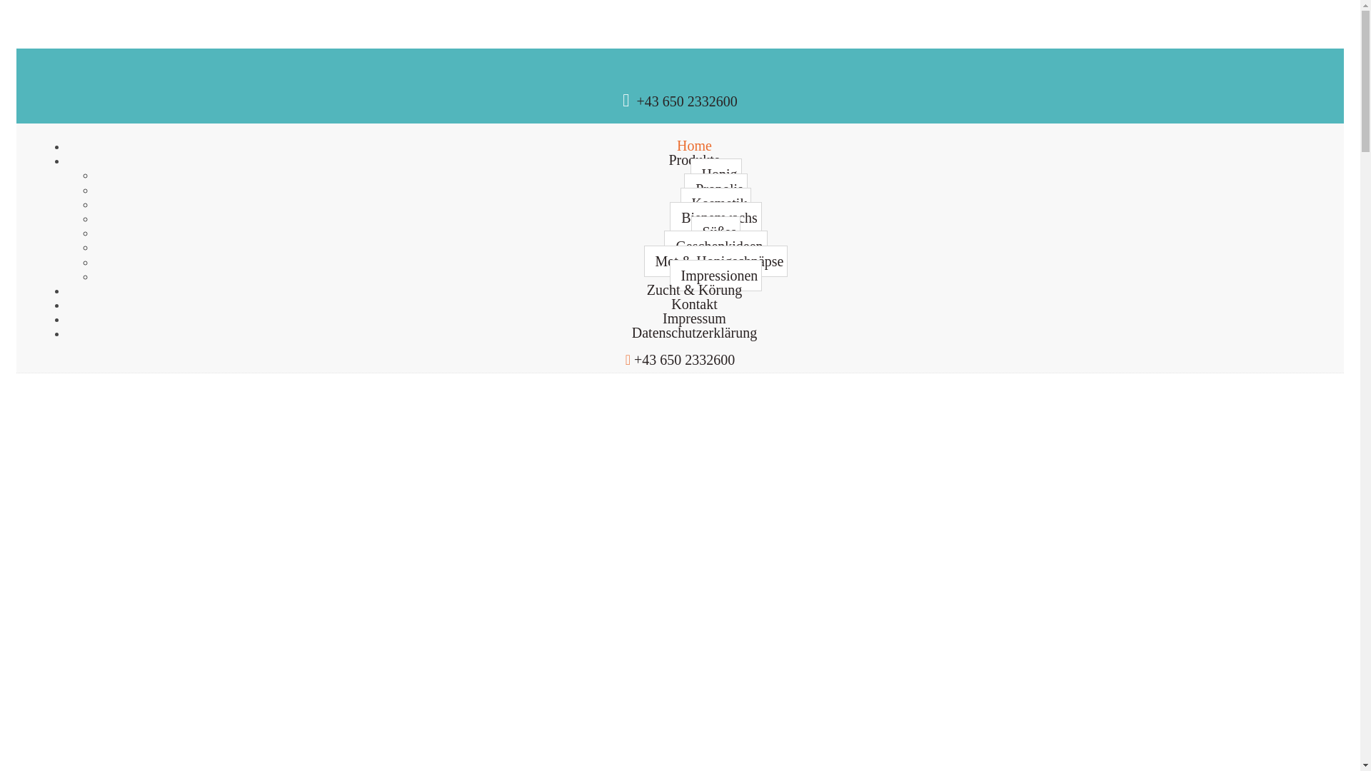  What do you see at coordinates (694, 318) in the screenshot?
I see `Impressum` at bounding box center [694, 318].